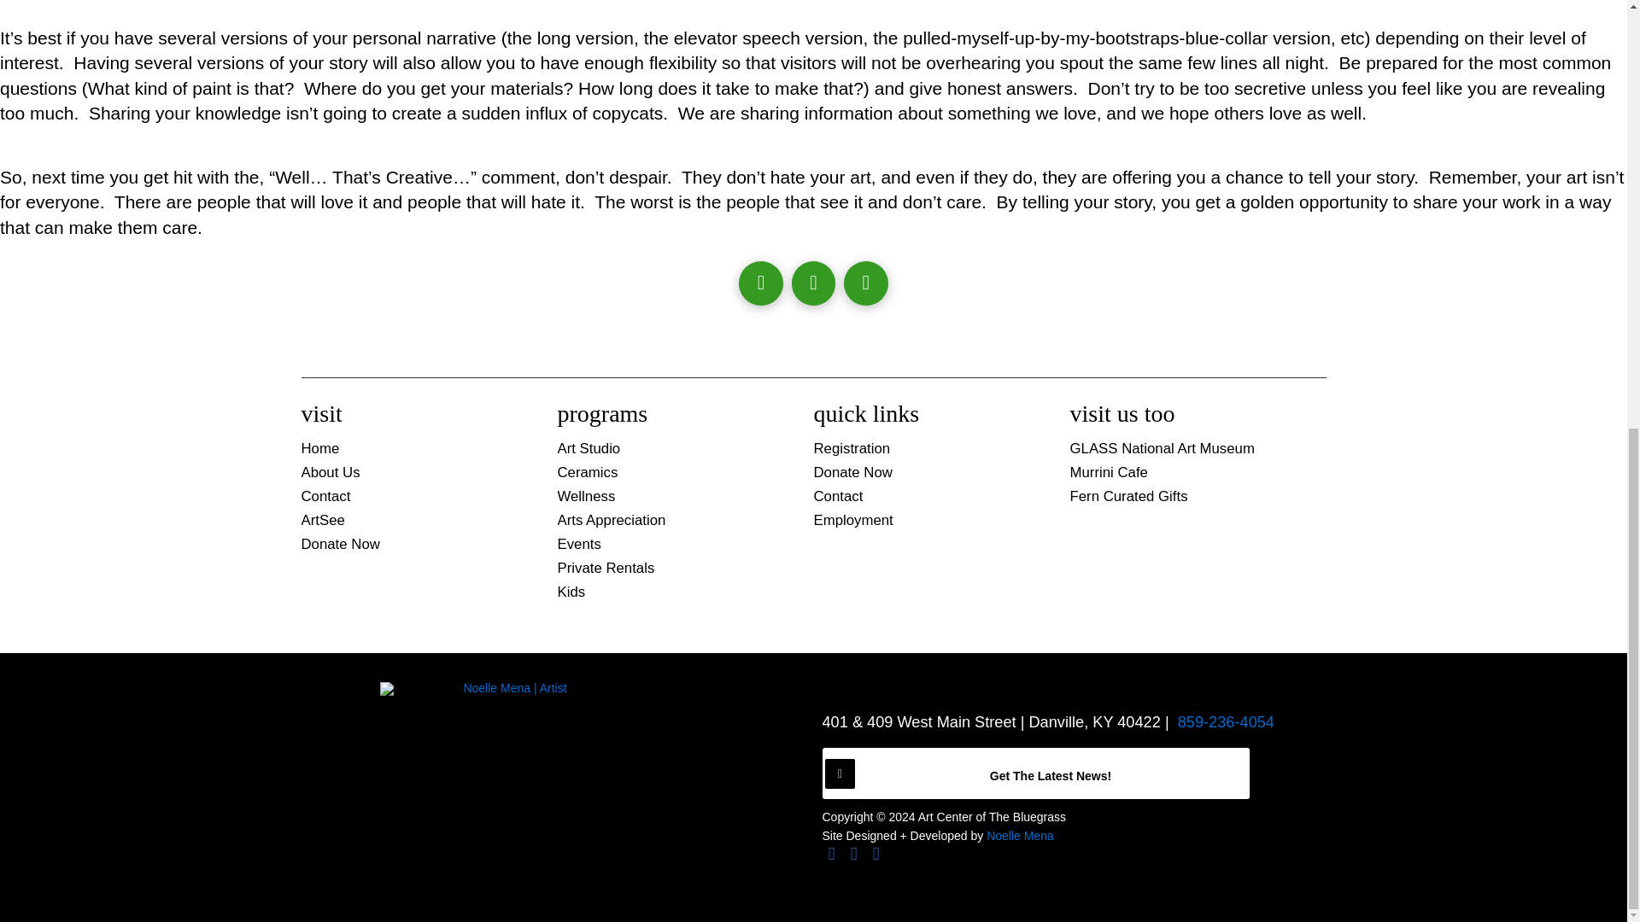 The width and height of the screenshot is (1640, 922). What do you see at coordinates (673, 546) in the screenshot?
I see `Events` at bounding box center [673, 546].